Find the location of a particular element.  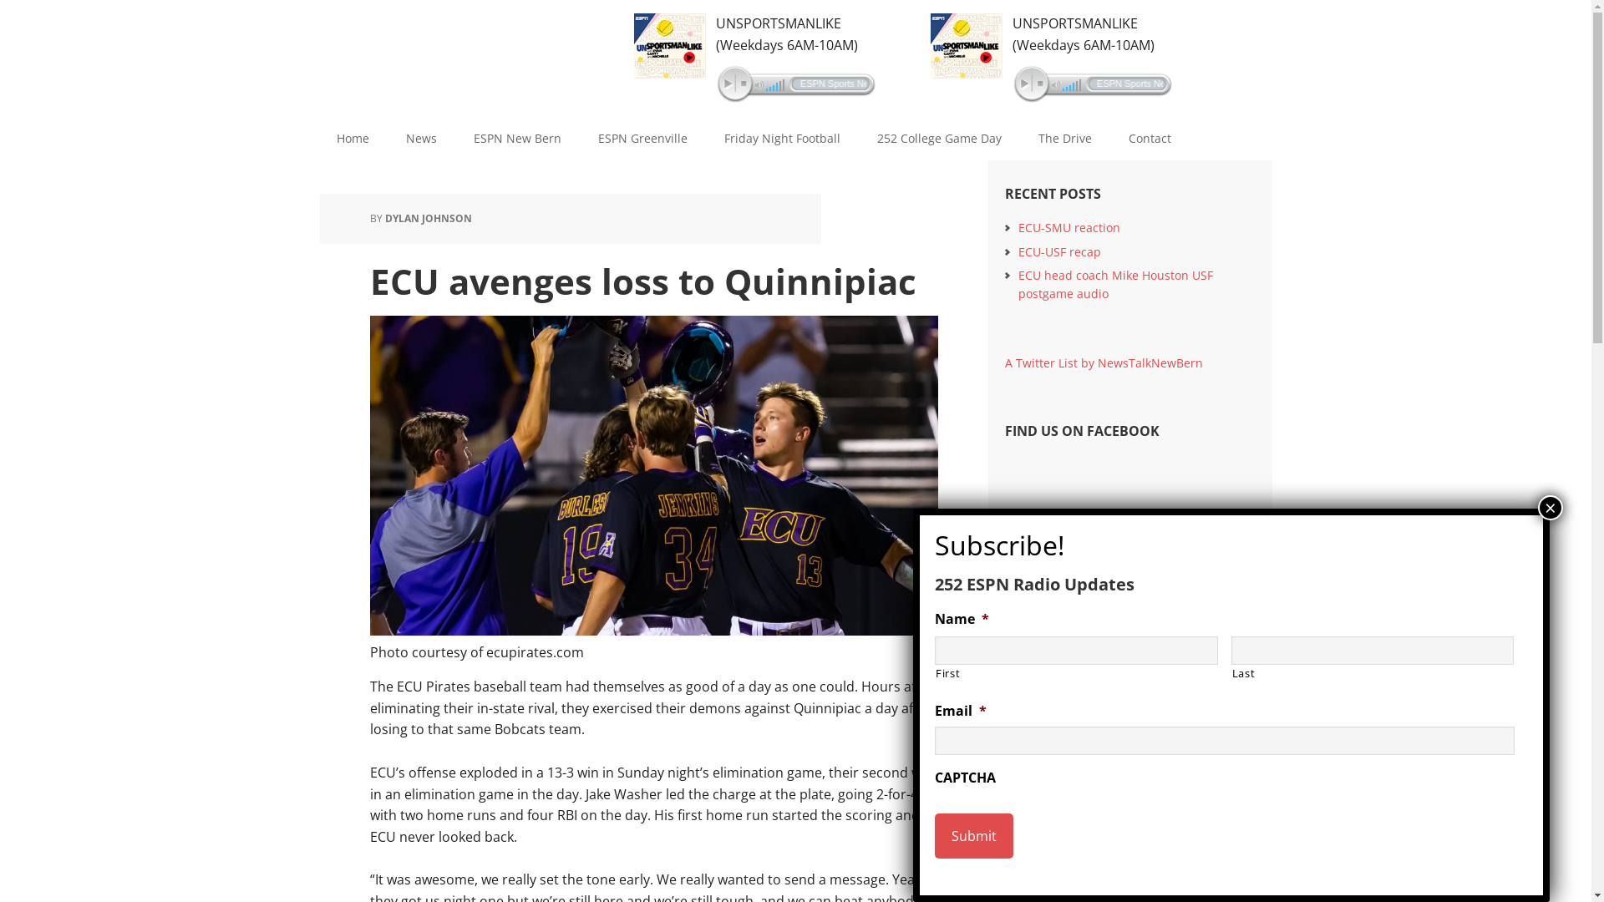

A Twitter List by NewsTalkNewBern is located at coordinates (1103, 362).